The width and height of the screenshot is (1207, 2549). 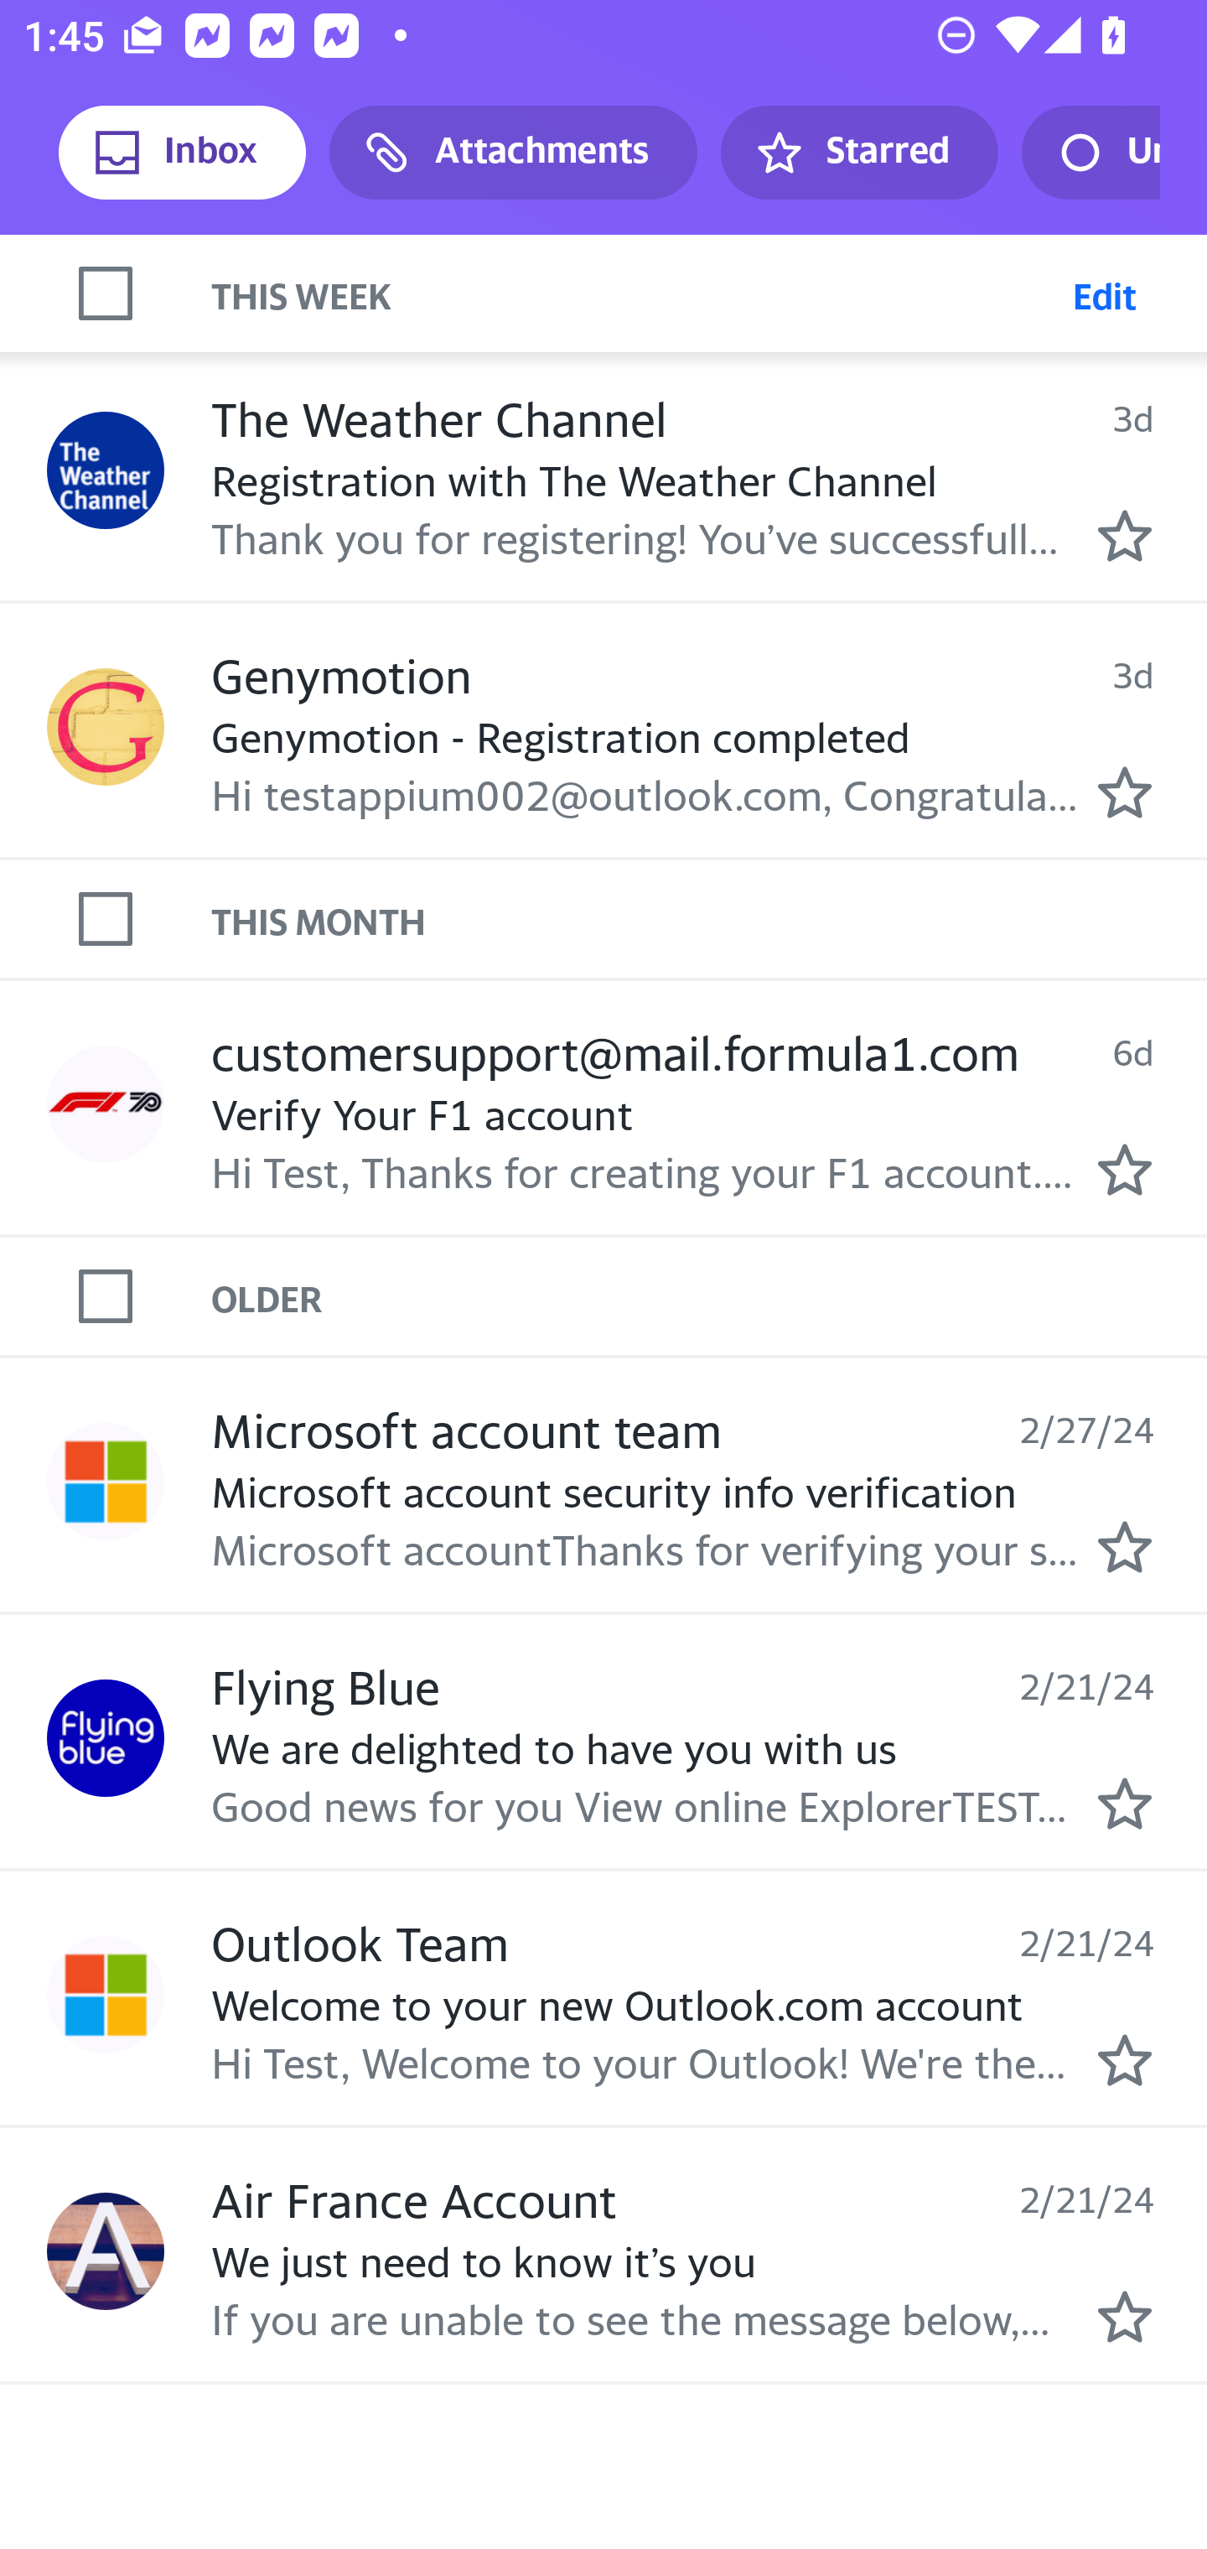 I want to click on Profile
Genymotion, so click(x=106, y=726).